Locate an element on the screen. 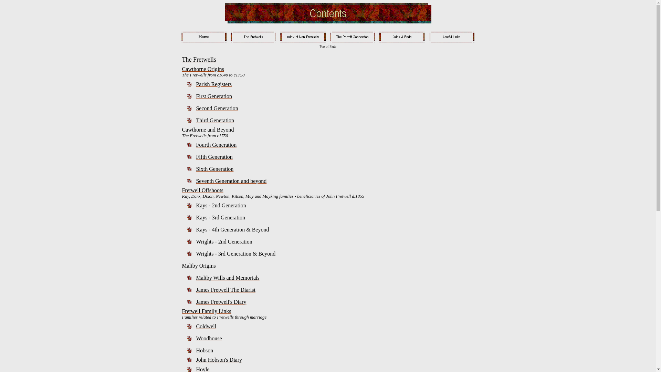  James Fretwell's Diary is located at coordinates (221, 302).